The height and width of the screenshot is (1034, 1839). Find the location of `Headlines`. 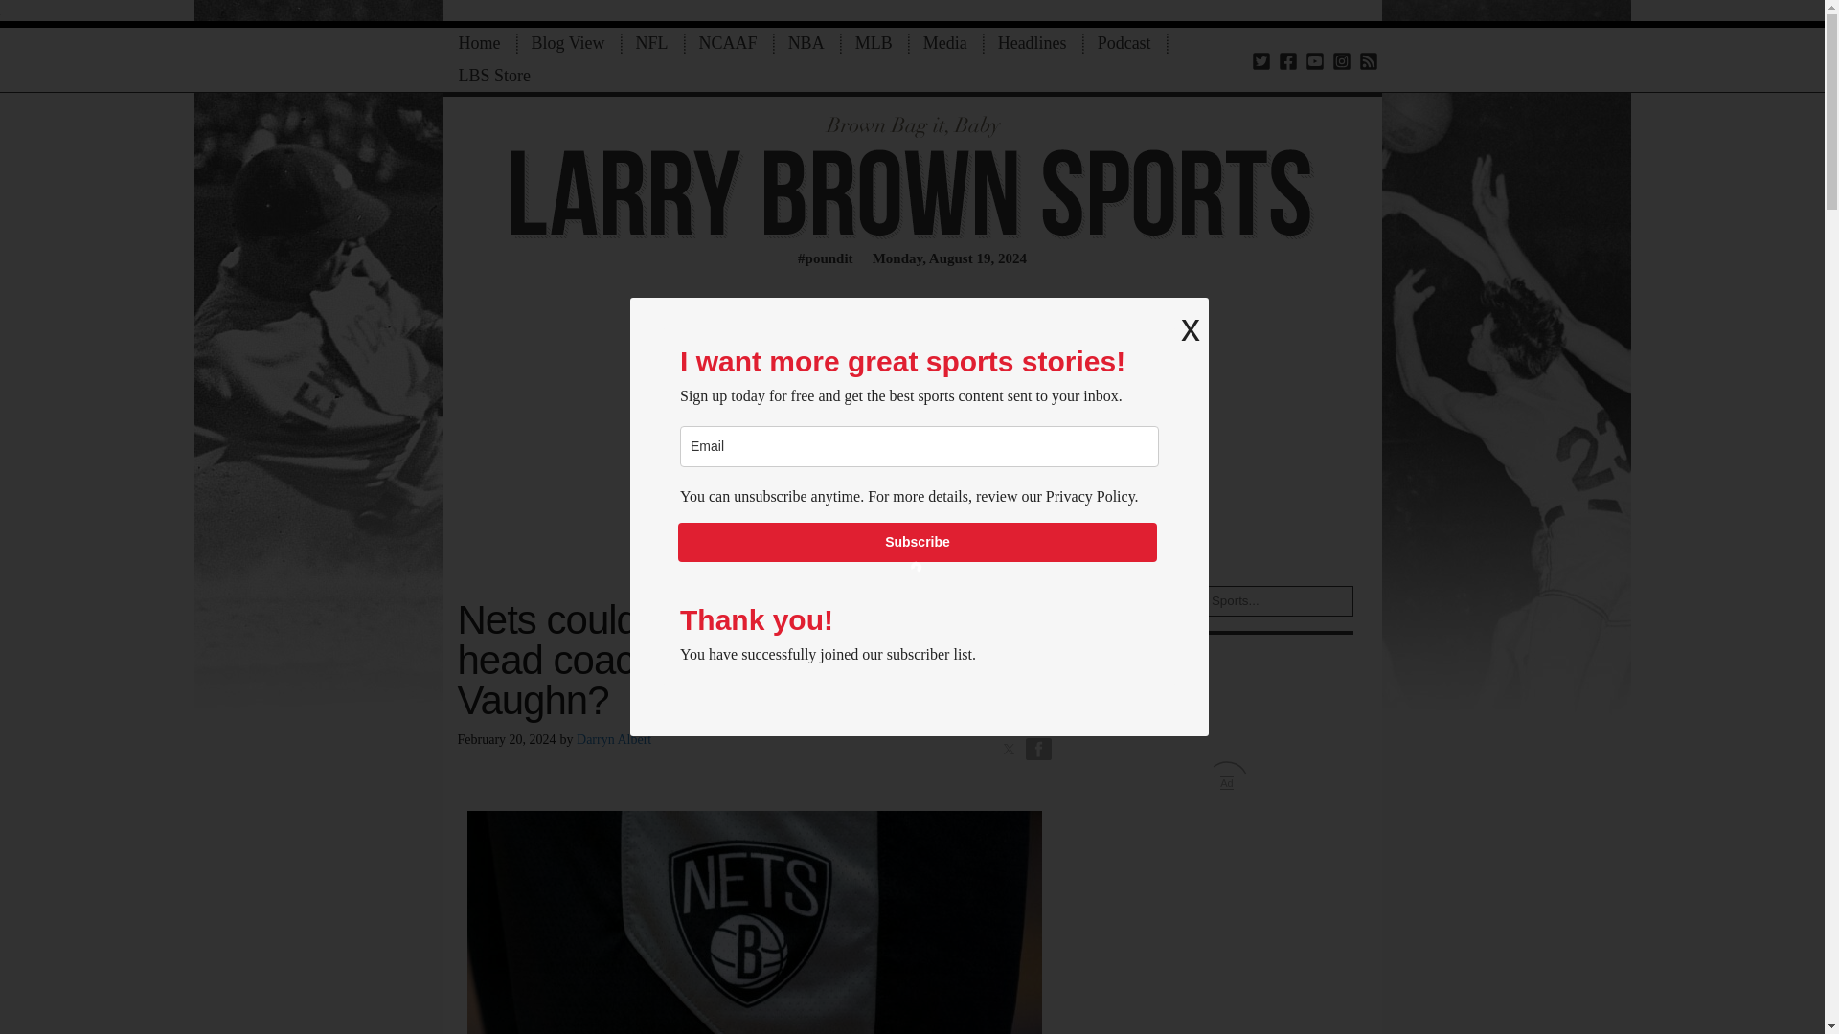

Headlines is located at coordinates (1033, 43).